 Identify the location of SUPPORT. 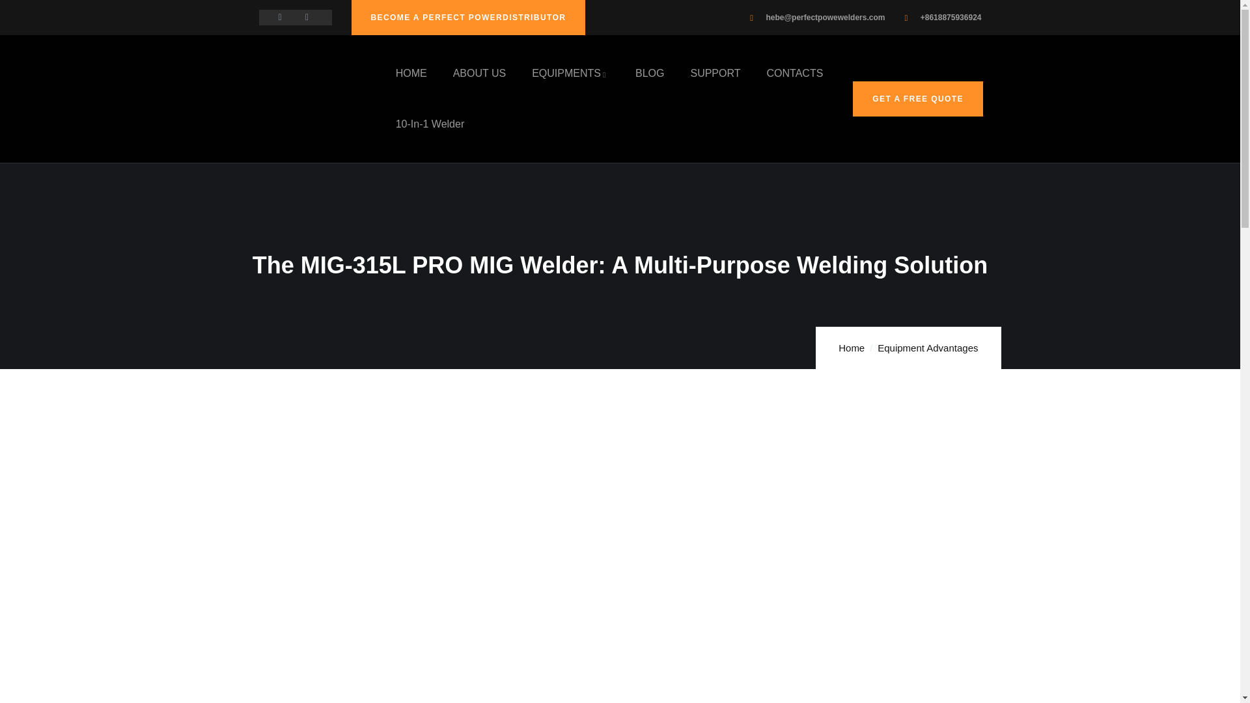
(715, 73).